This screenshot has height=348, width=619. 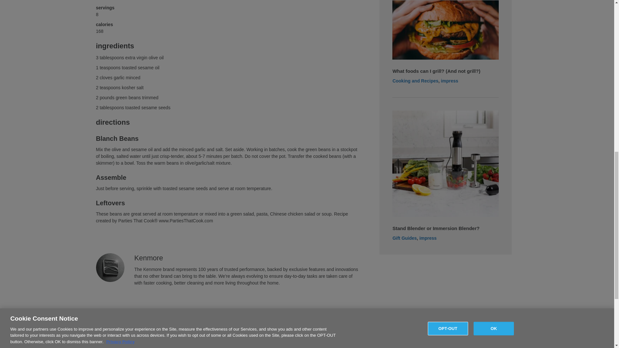 What do you see at coordinates (212, 346) in the screenshot?
I see `visit home services` at bounding box center [212, 346].